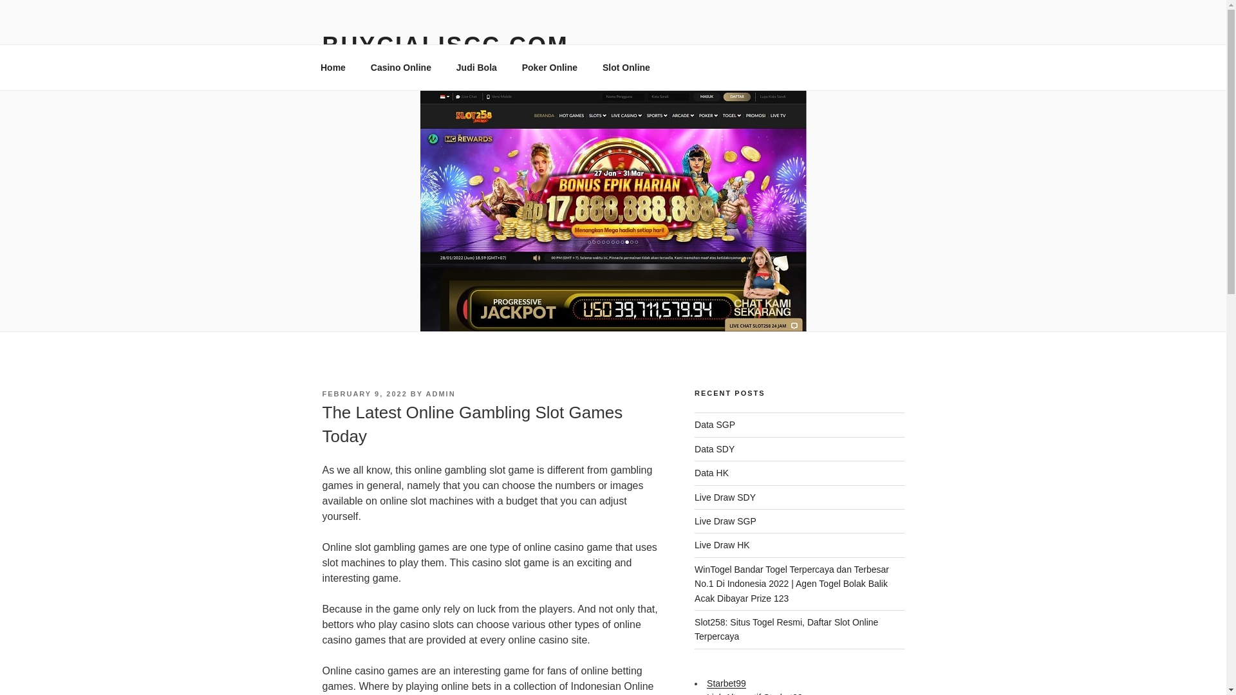 This screenshot has height=695, width=1236. I want to click on ADMIN, so click(441, 393).